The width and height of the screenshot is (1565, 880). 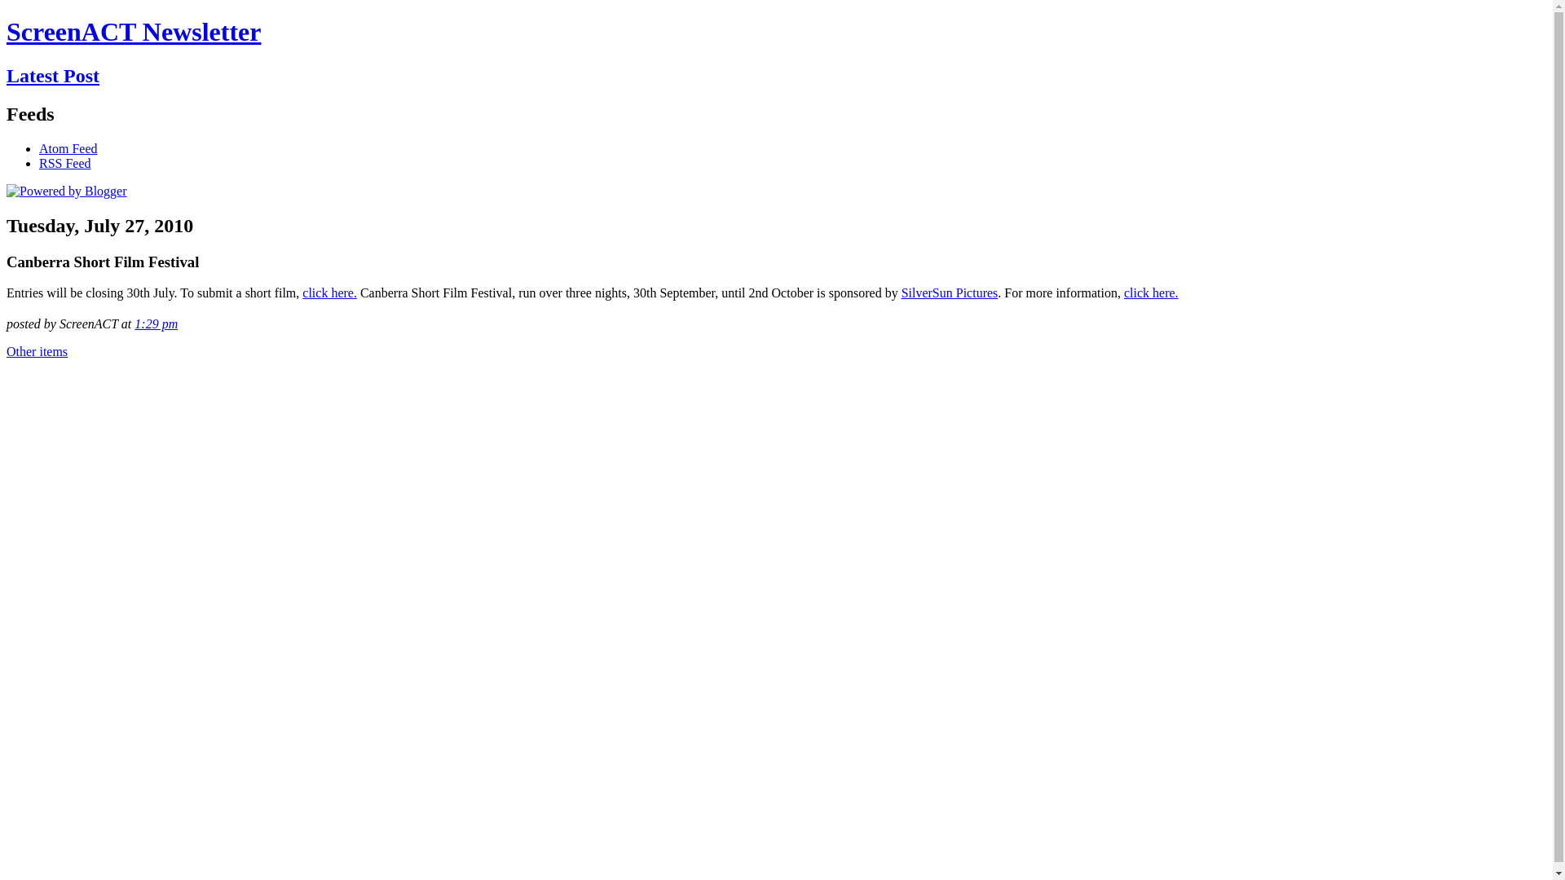 What do you see at coordinates (134, 32) in the screenshot?
I see `ScreenACT Newsletter` at bounding box center [134, 32].